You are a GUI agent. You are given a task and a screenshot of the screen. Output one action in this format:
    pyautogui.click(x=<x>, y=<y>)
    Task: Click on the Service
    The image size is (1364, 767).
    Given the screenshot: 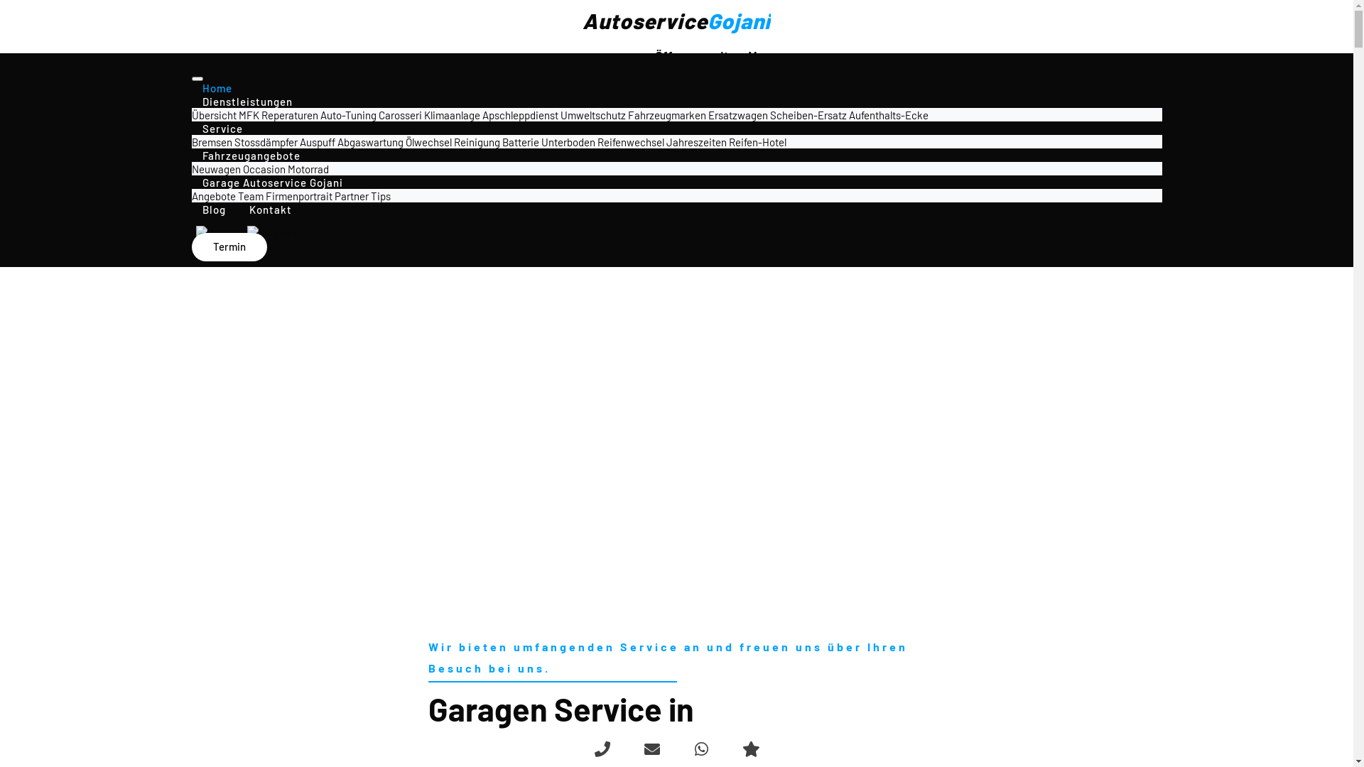 What is the action you would take?
    pyautogui.click(x=223, y=129)
    